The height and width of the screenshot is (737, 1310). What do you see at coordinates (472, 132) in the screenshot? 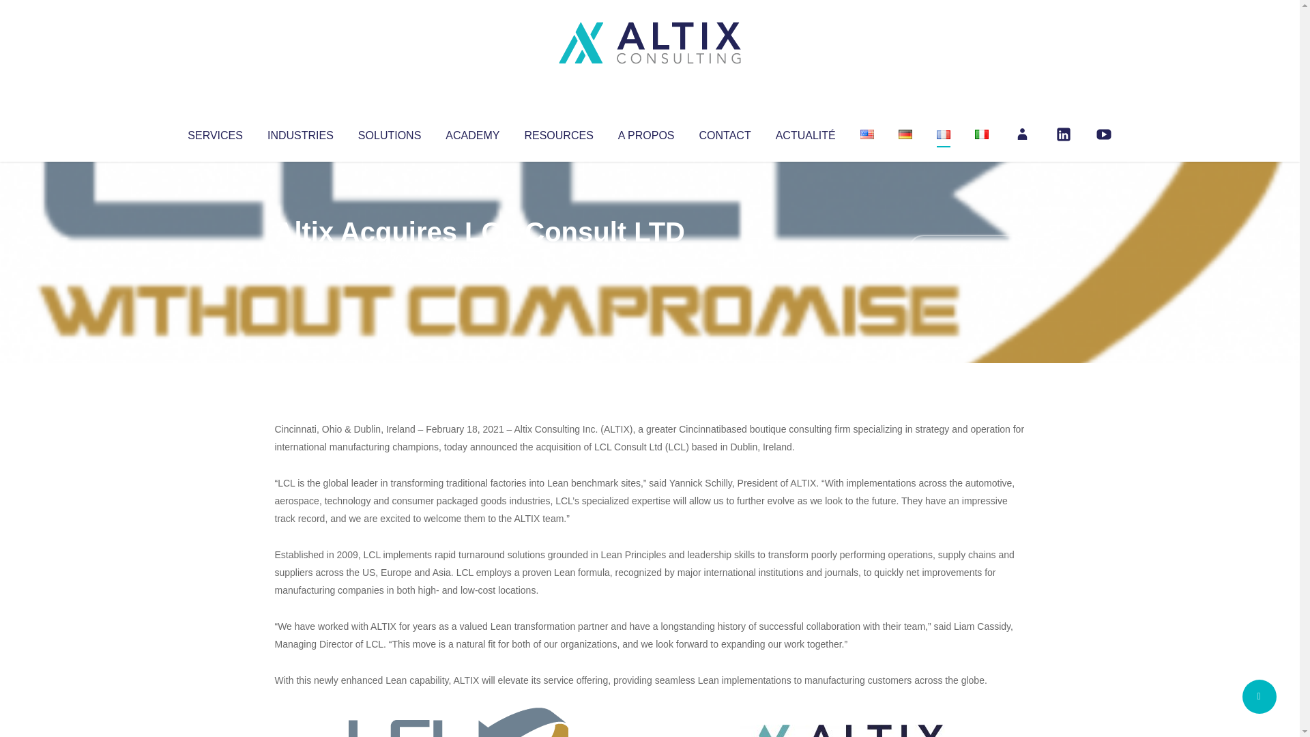
I see `ACADEMY` at bounding box center [472, 132].